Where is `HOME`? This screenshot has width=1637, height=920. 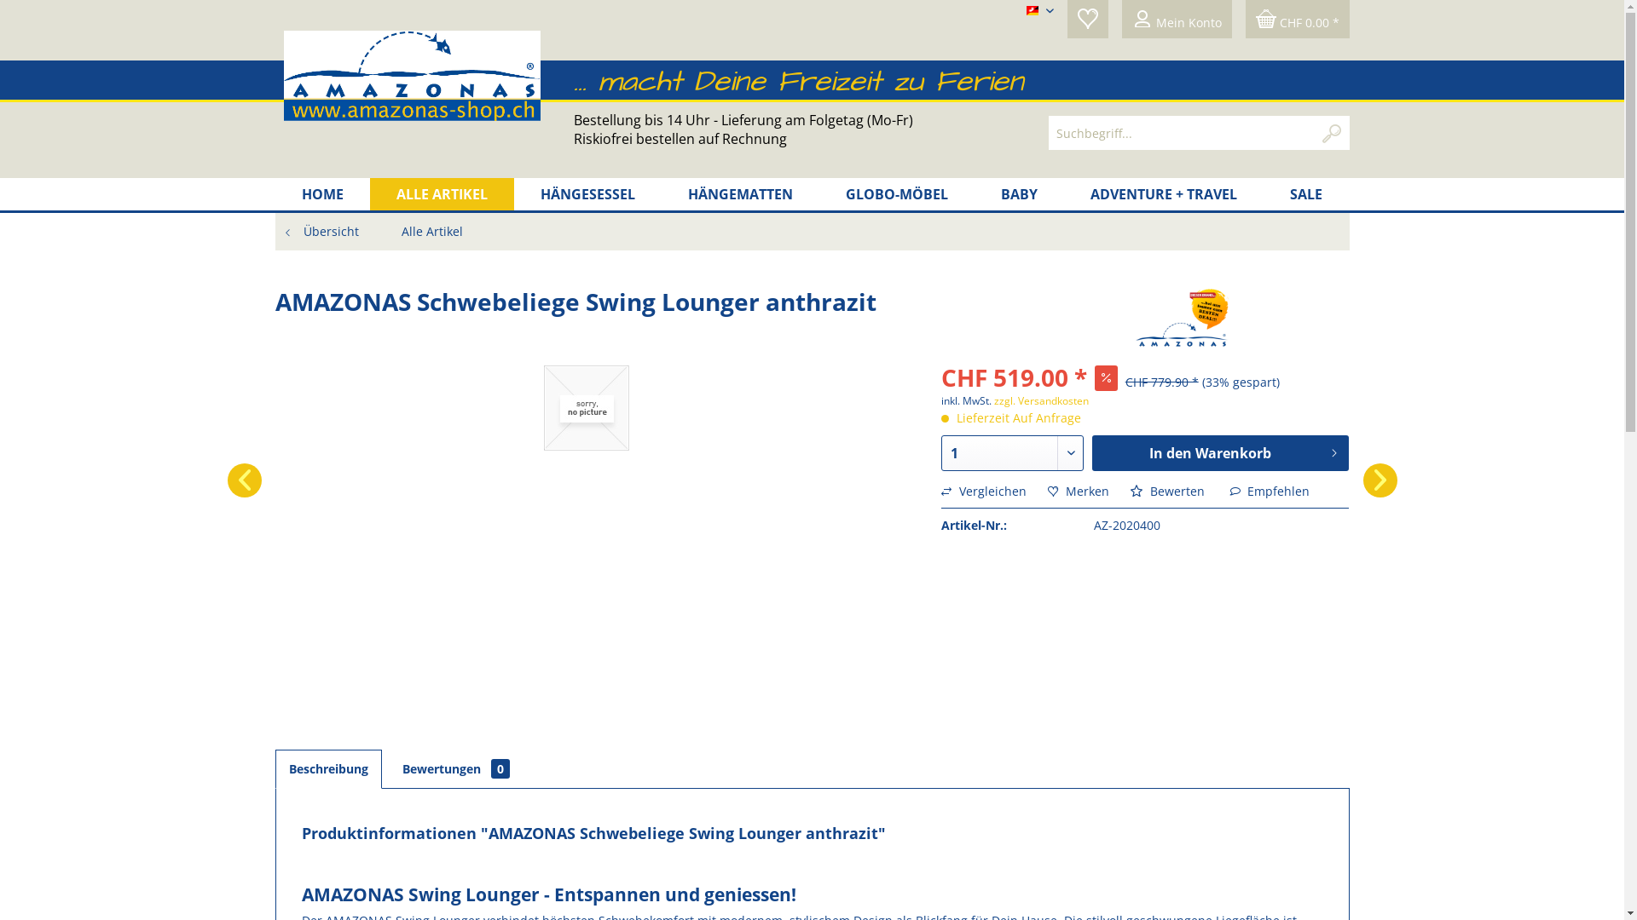 HOME is located at coordinates (322, 194).